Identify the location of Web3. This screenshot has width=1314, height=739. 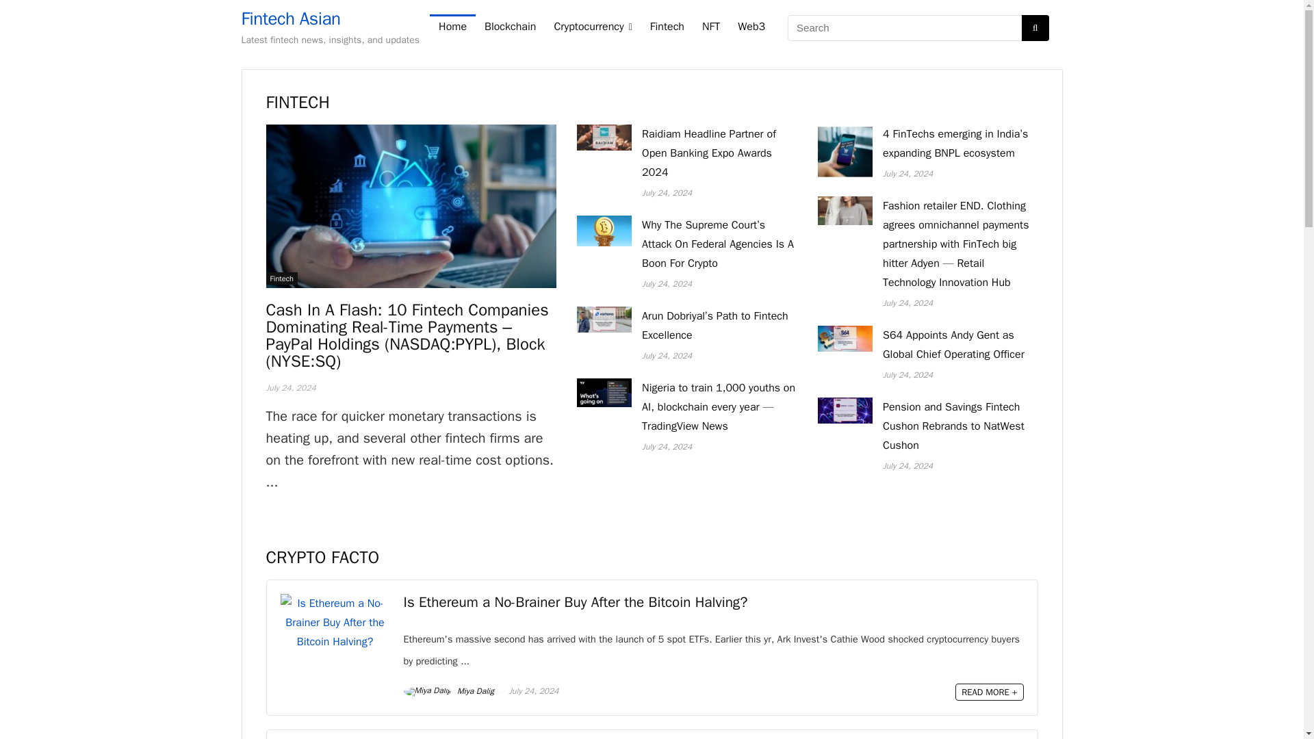
(751, 27).